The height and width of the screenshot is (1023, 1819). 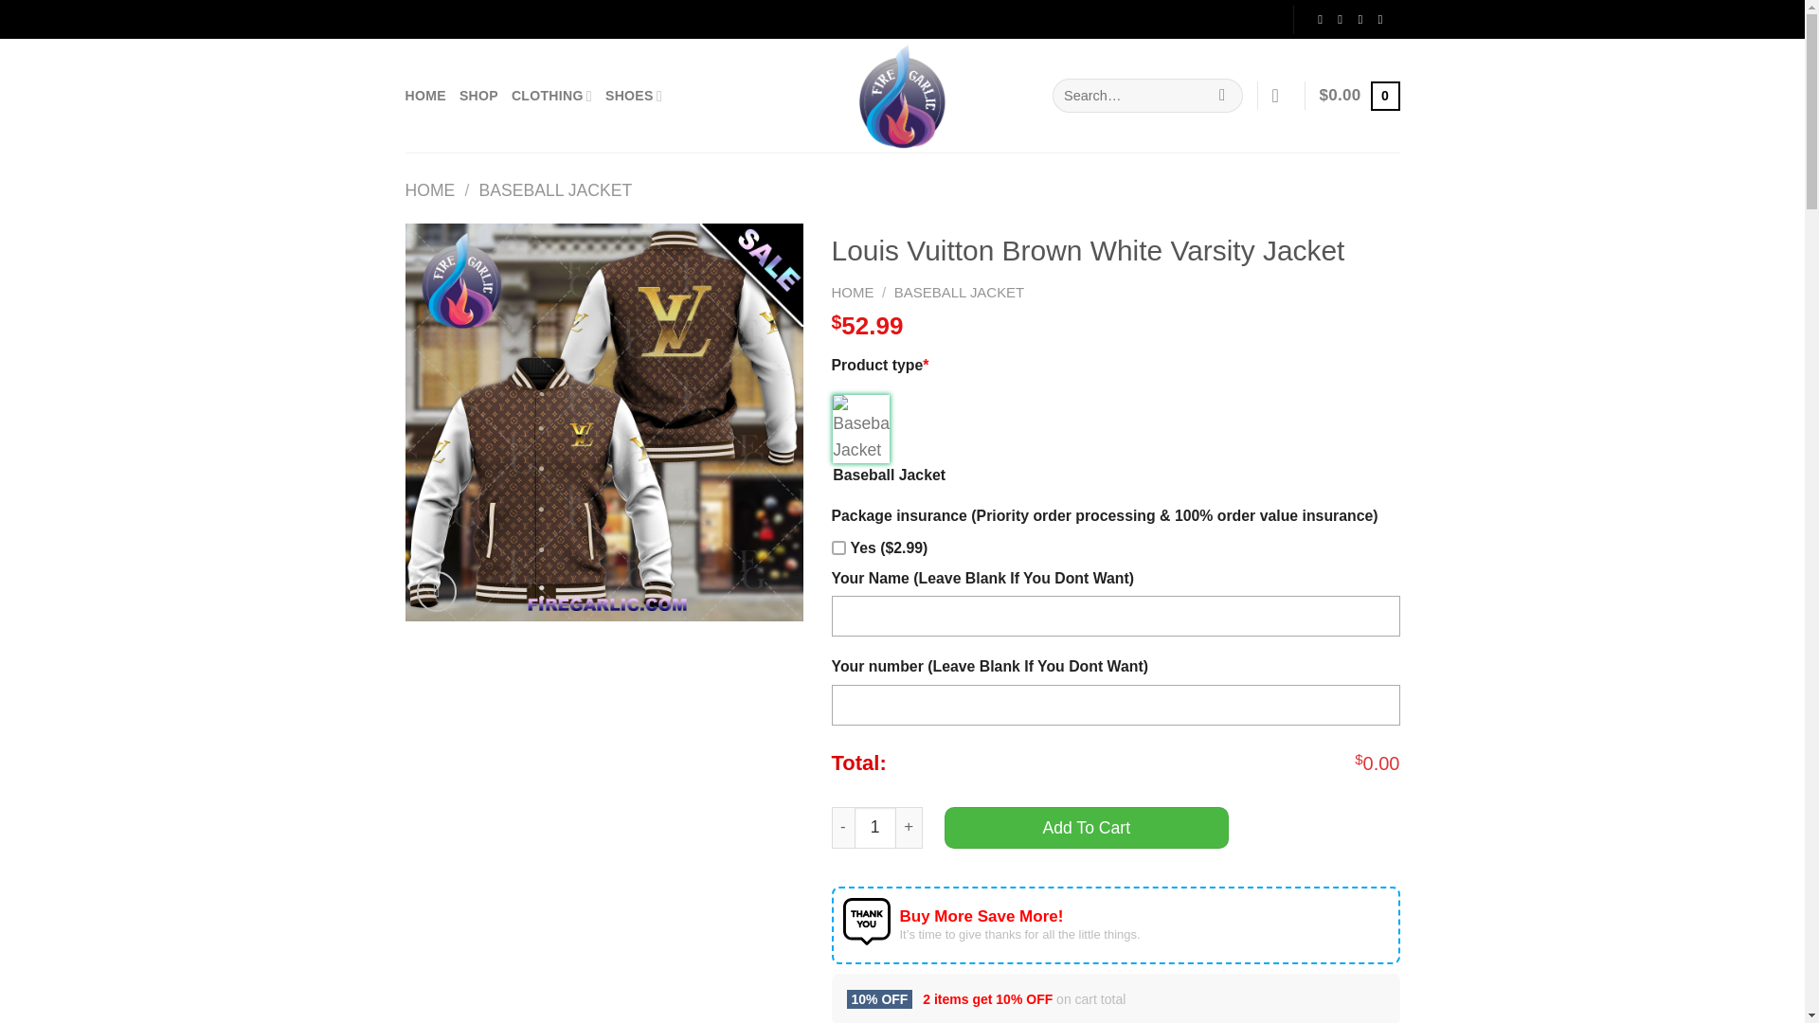 What do you see at coordinates (1360, 95) in the screenshot?
I see `Cart` at bounding box center [1360, 95].